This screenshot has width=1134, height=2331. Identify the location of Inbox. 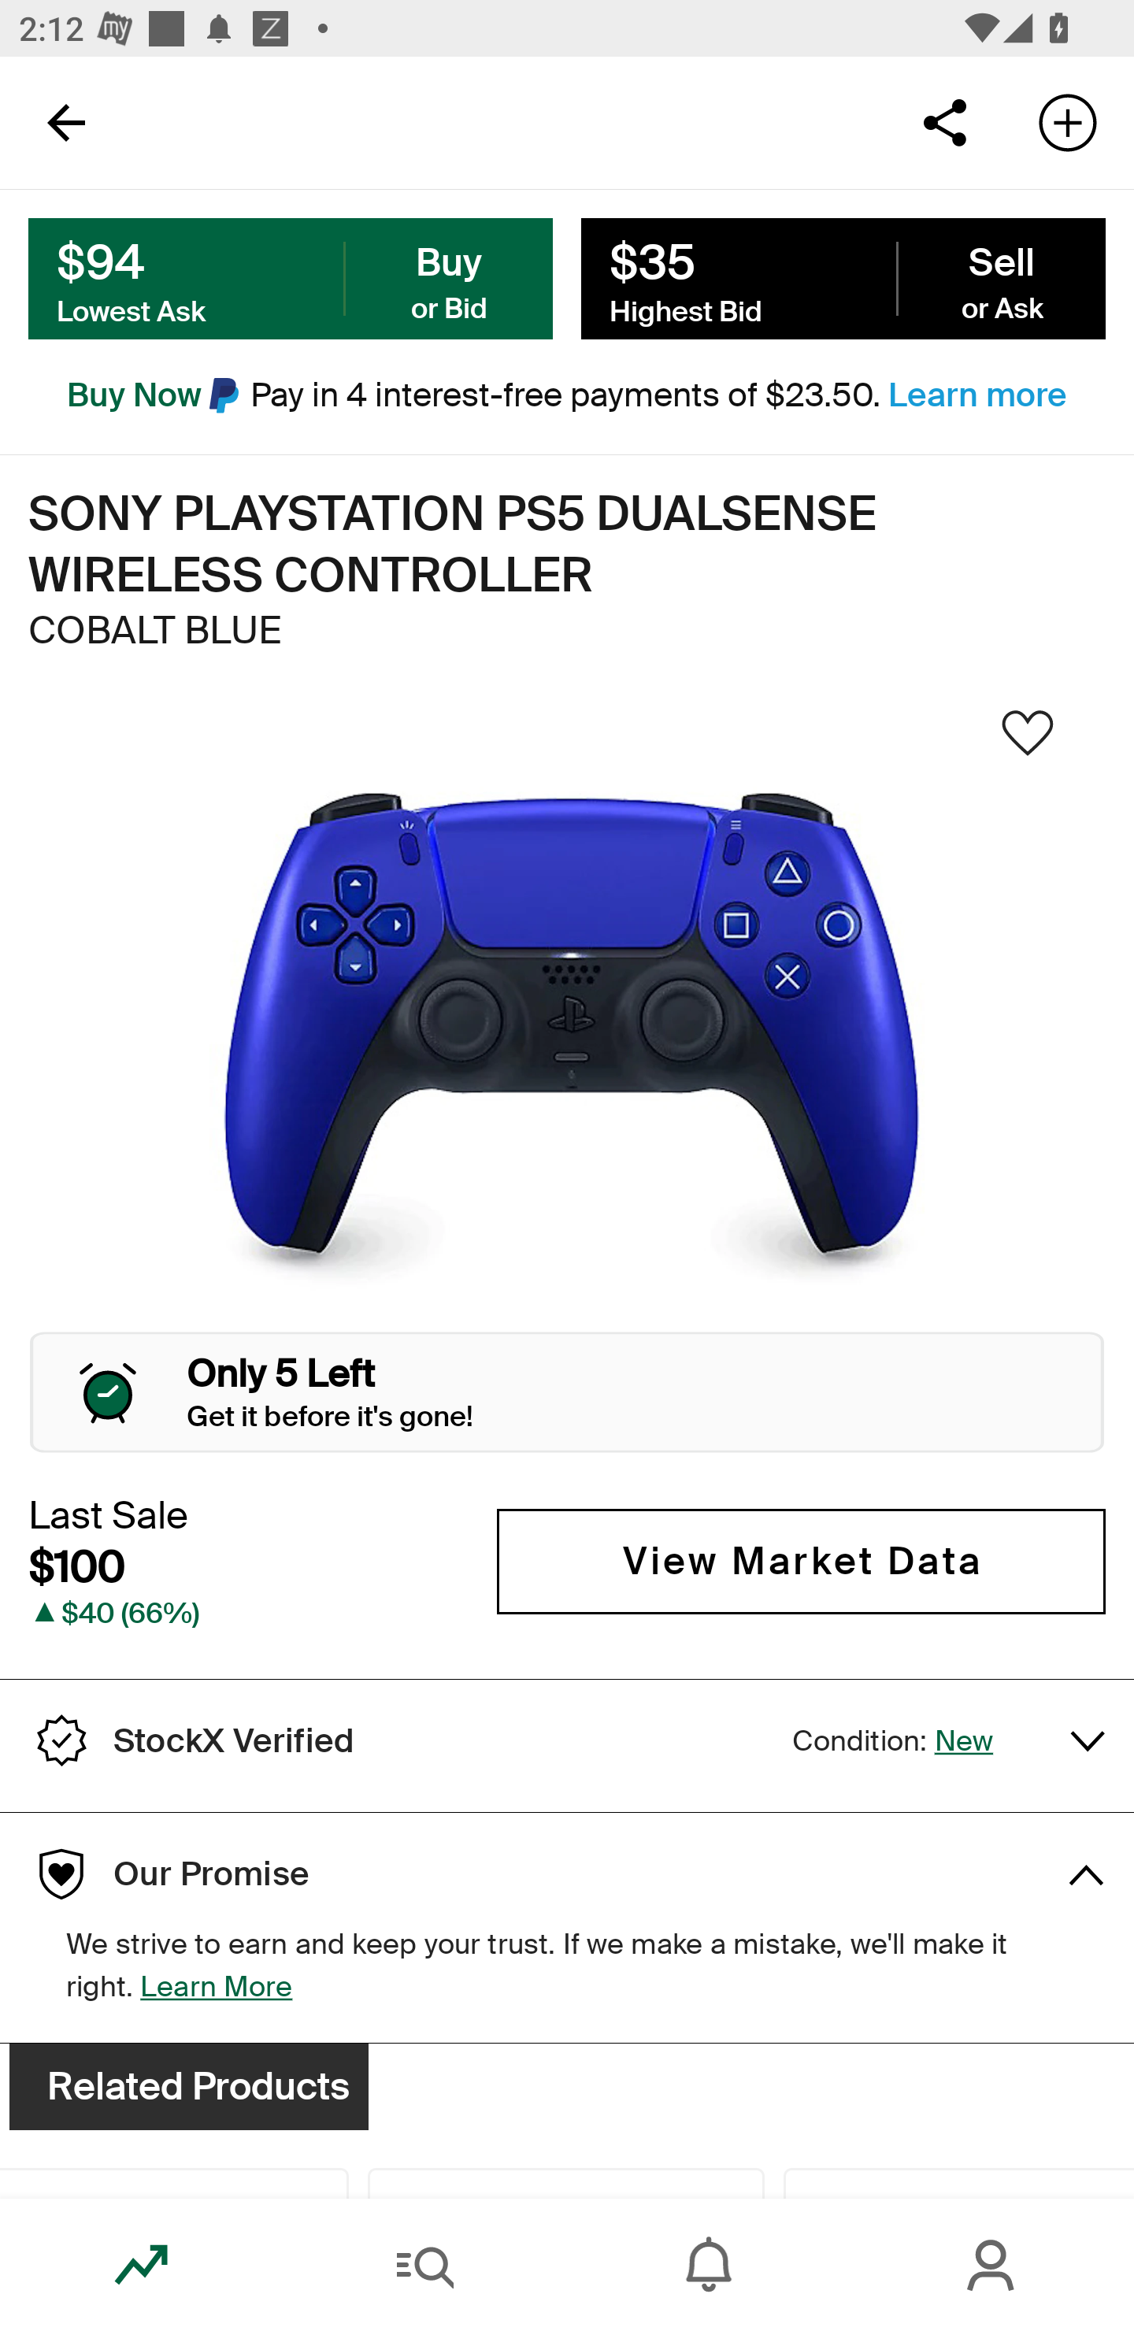
(709, 2265).